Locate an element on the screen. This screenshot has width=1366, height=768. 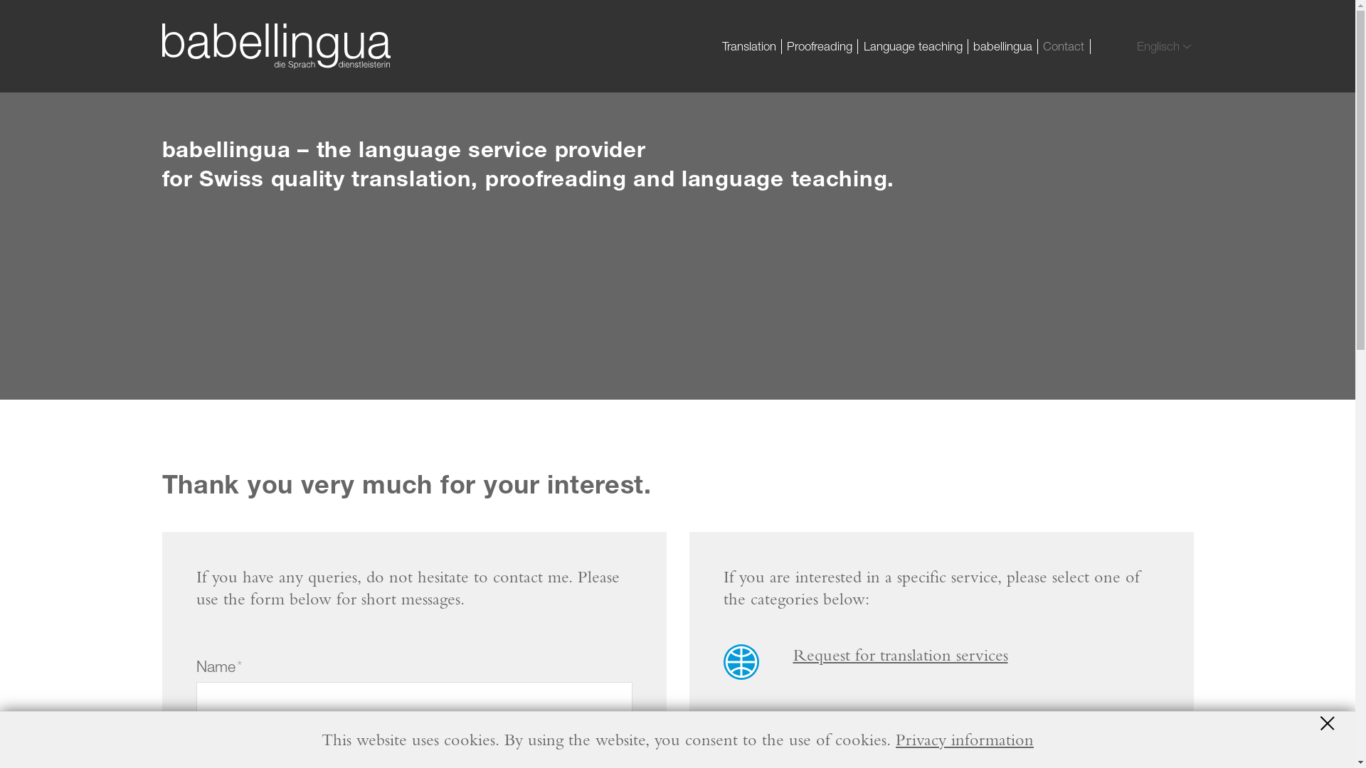
close is located at coordinates (1333, 723).